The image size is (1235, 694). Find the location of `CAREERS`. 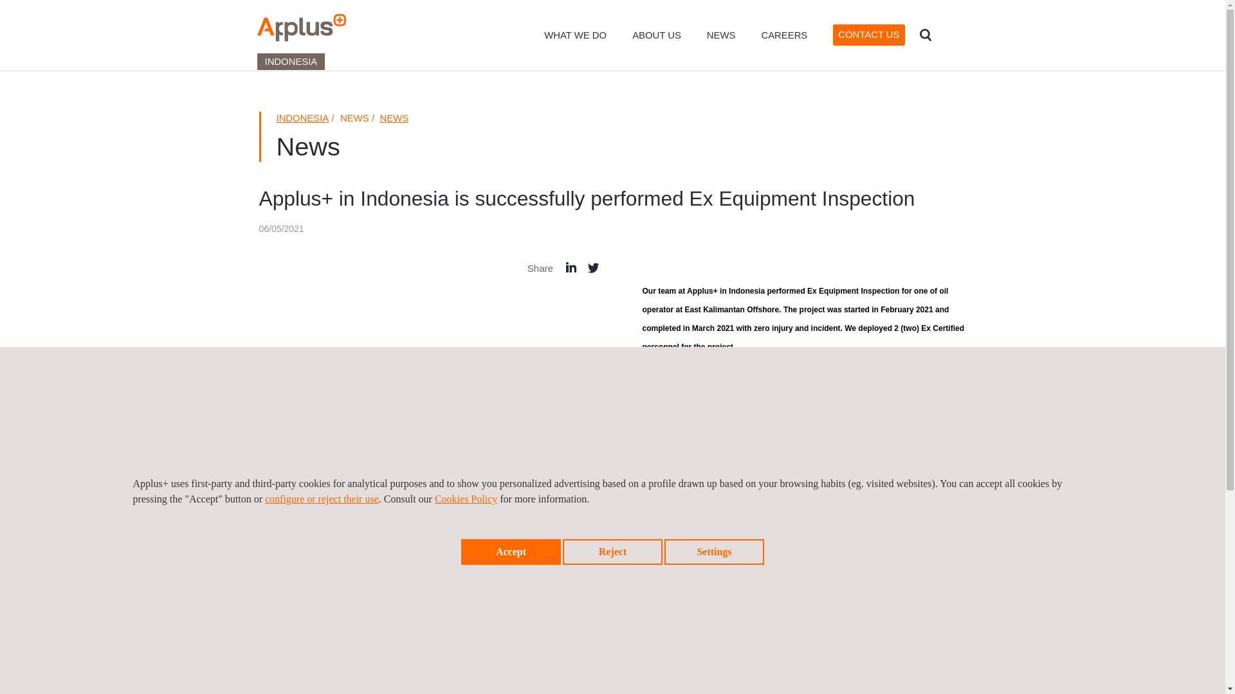

CAREERS is located at coordinates (783, 44).